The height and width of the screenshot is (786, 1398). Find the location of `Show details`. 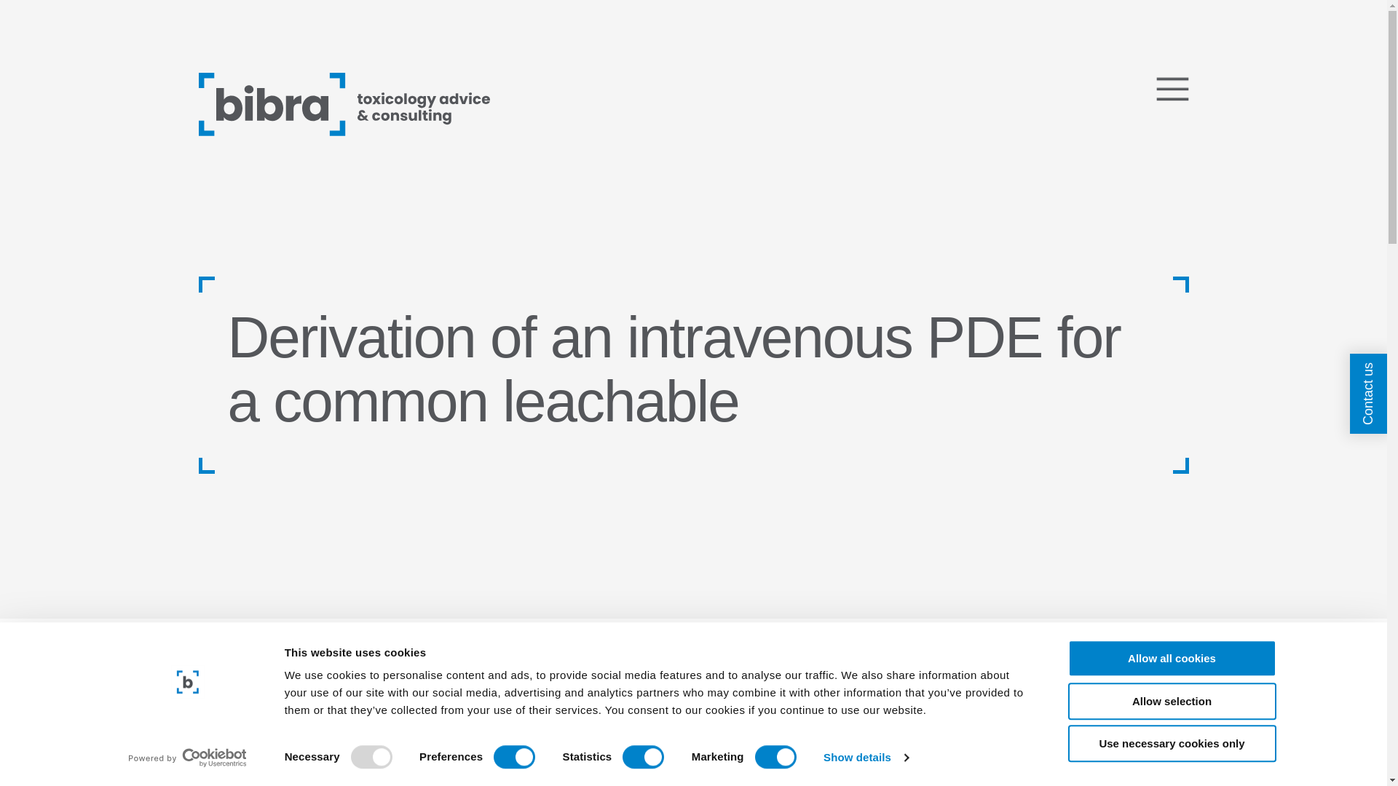

Show details is located at coordinates (865, 758).